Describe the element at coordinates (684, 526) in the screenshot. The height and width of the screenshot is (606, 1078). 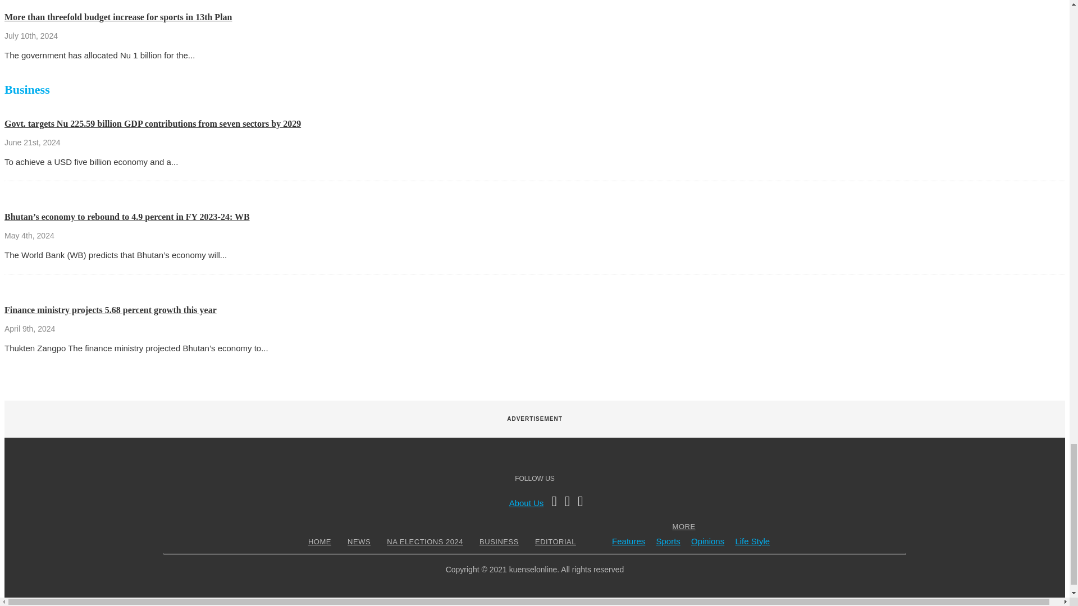
I see `MORE` at that location.